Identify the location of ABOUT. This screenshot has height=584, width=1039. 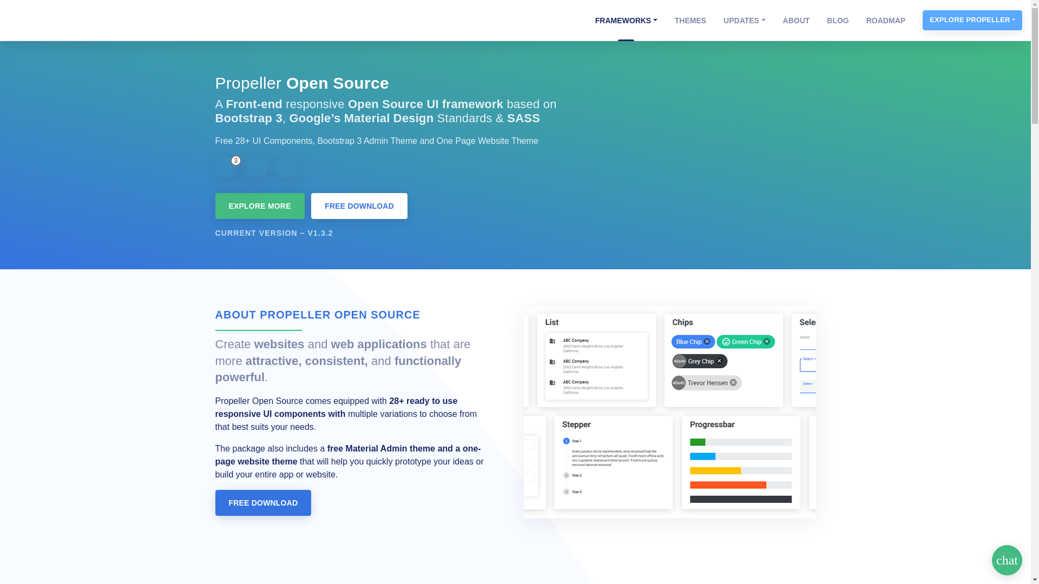
(796, 21).